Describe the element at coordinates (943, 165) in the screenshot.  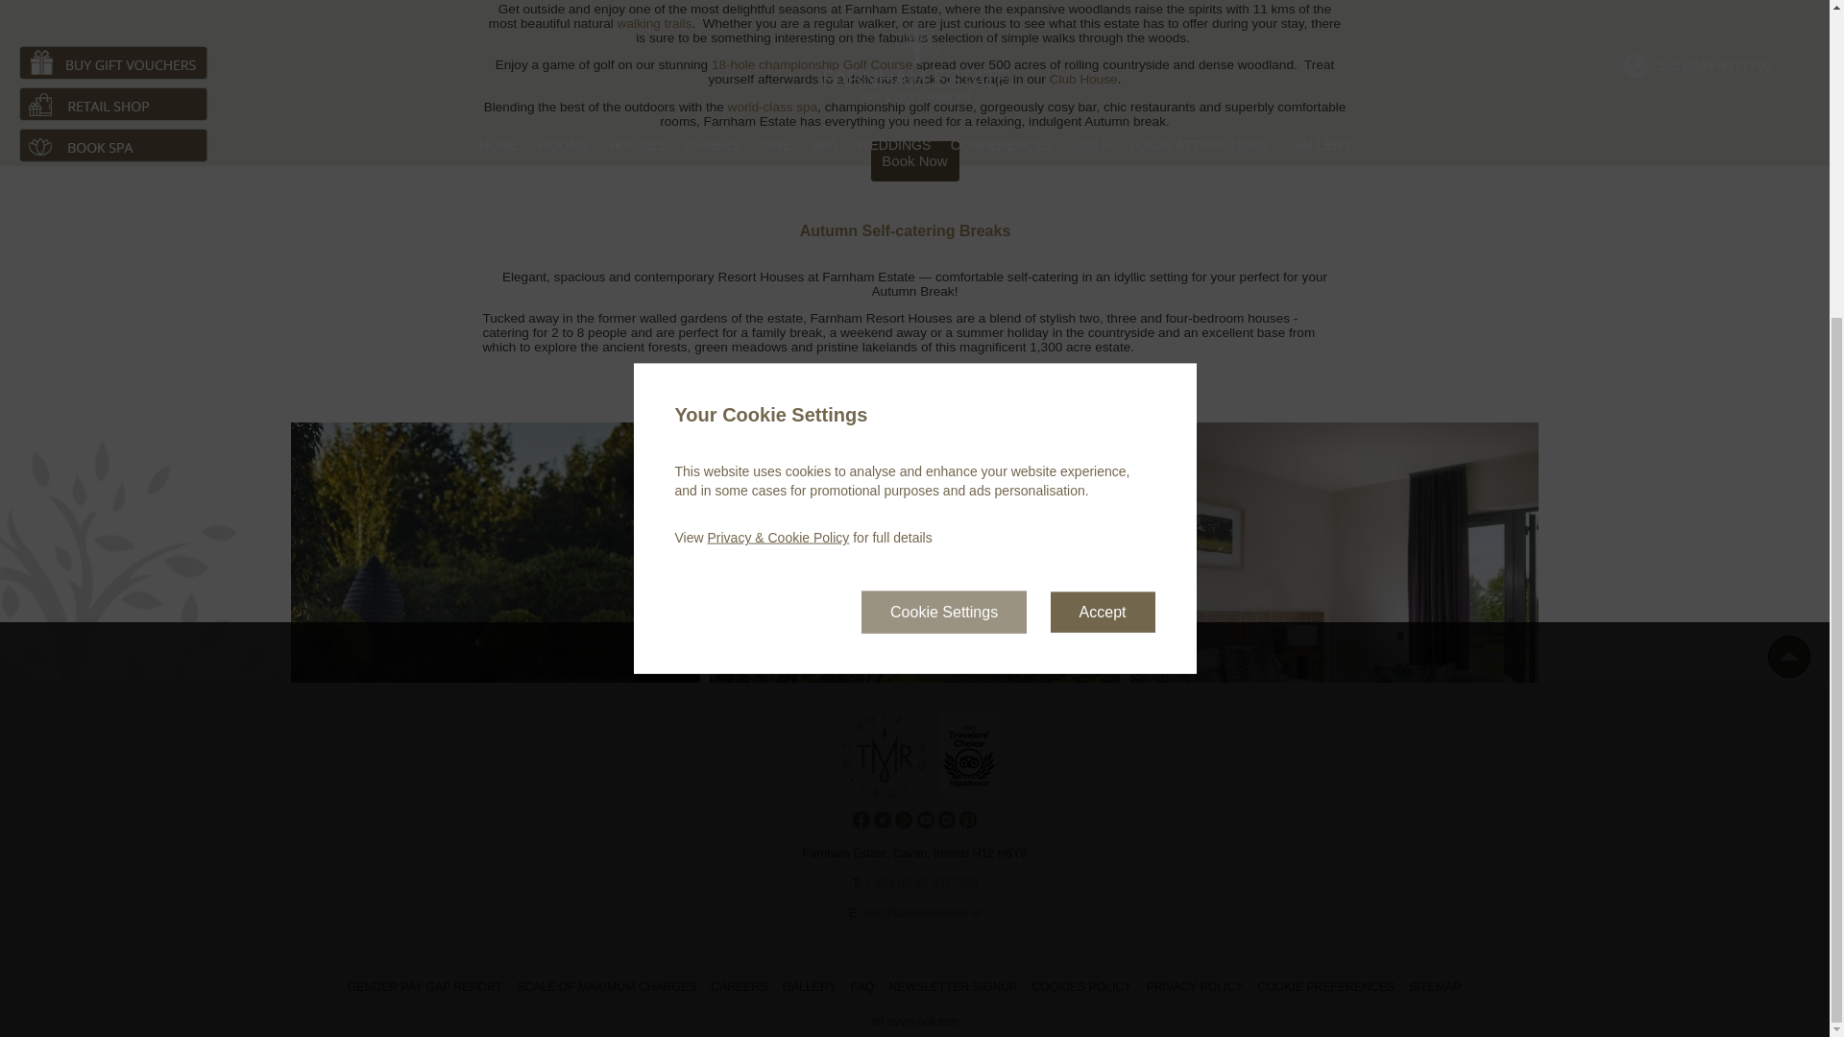
I see `Cookie Settings` at that location.